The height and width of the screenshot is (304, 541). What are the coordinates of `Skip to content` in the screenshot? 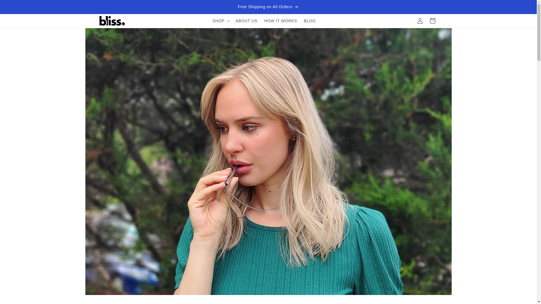 It's located at (17, 6).